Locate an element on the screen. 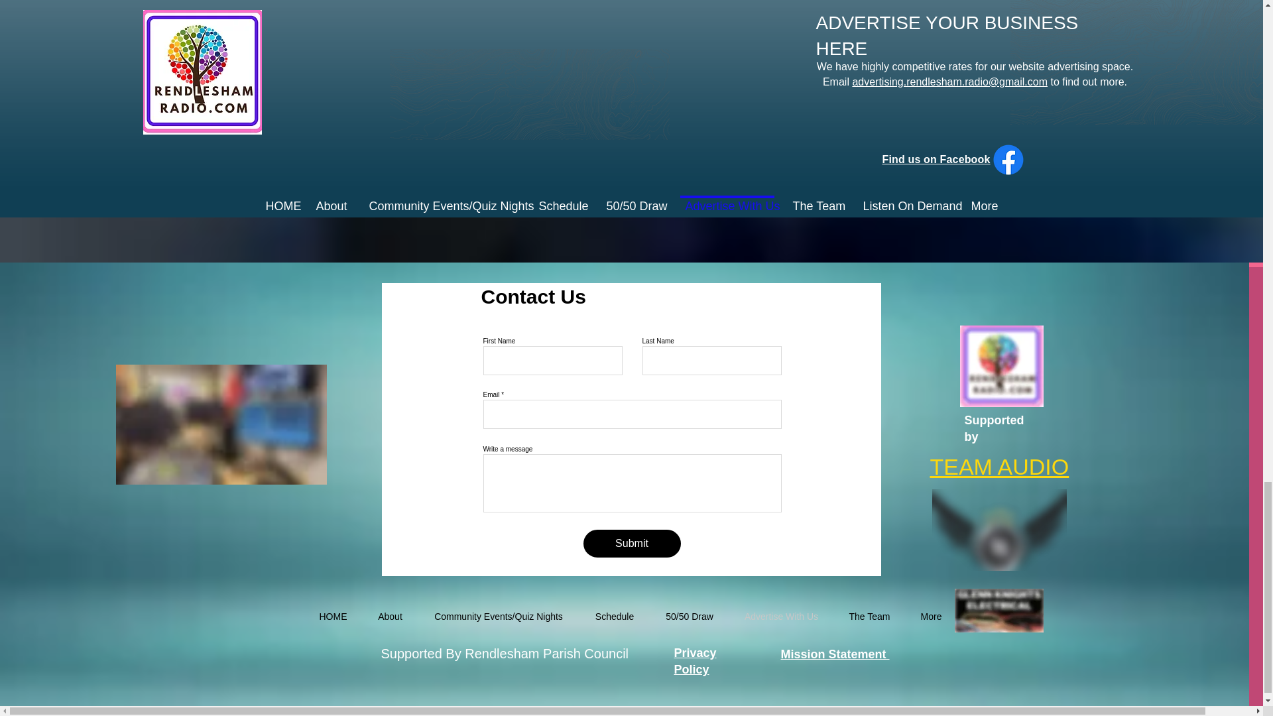  About is located at coordinates (389, 617).